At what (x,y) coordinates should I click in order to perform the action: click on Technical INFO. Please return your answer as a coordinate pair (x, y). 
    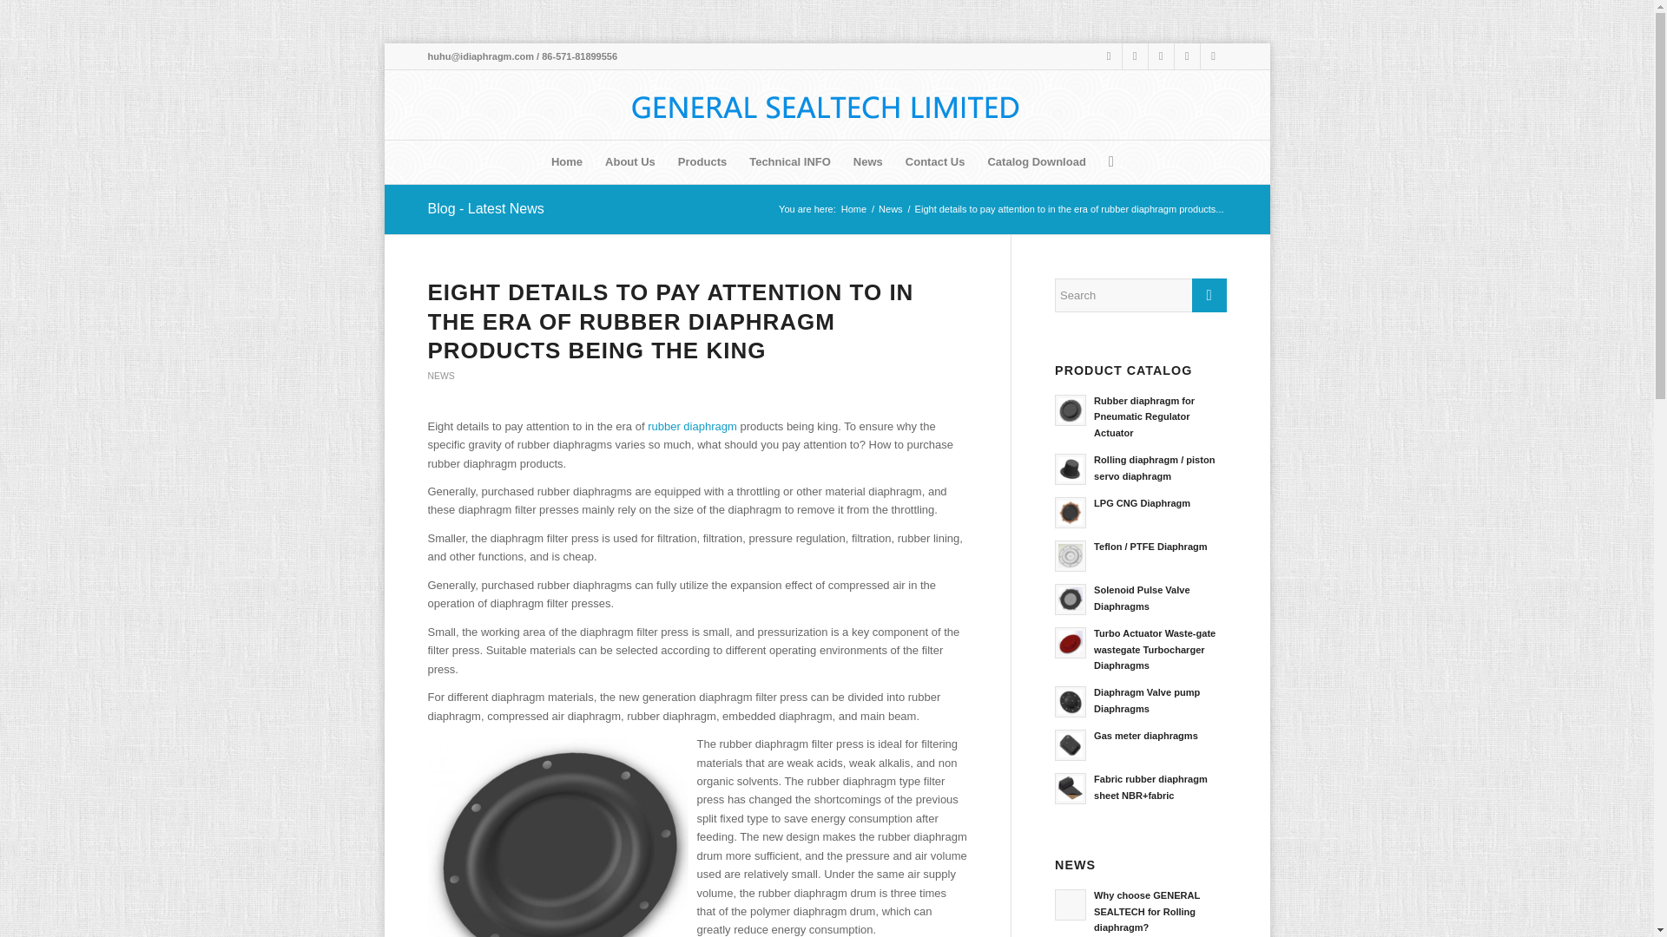
    Looking at the image, I should click on (790, 161).